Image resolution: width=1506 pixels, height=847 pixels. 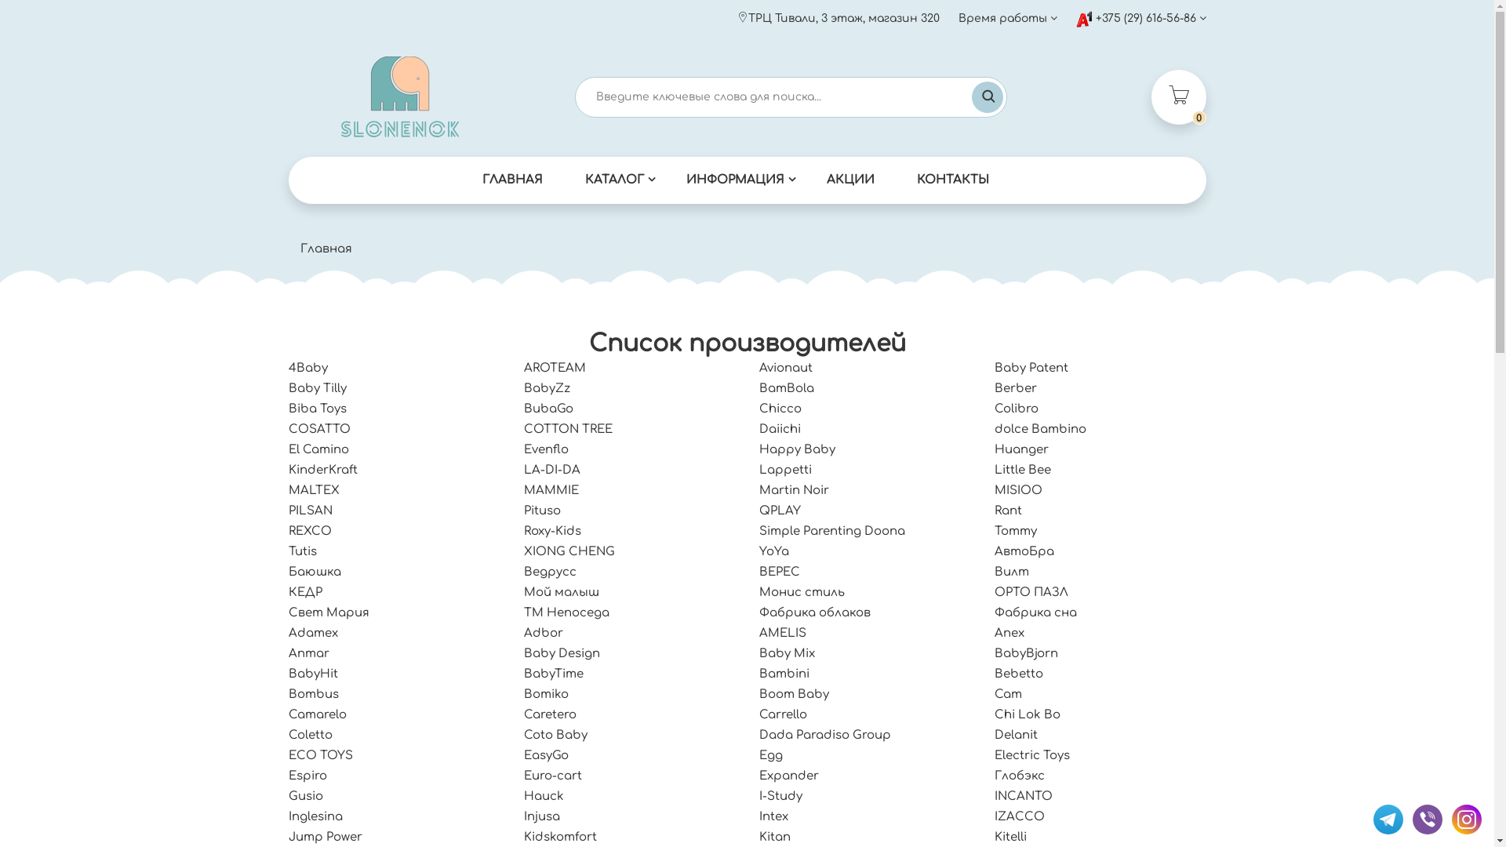 I want to click on BamBola, so click(x=787, y=389).